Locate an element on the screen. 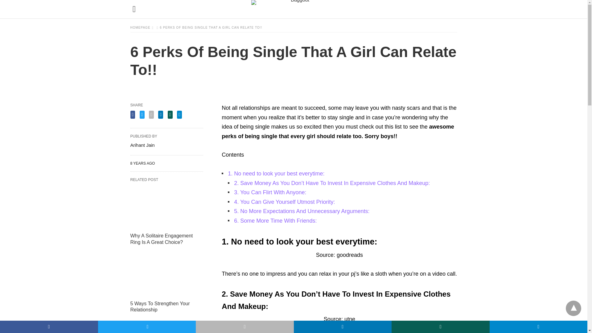 The image size is (592, 333). 5 Ways To Strengthen Your Relationship is located at coordinates (160, 307).